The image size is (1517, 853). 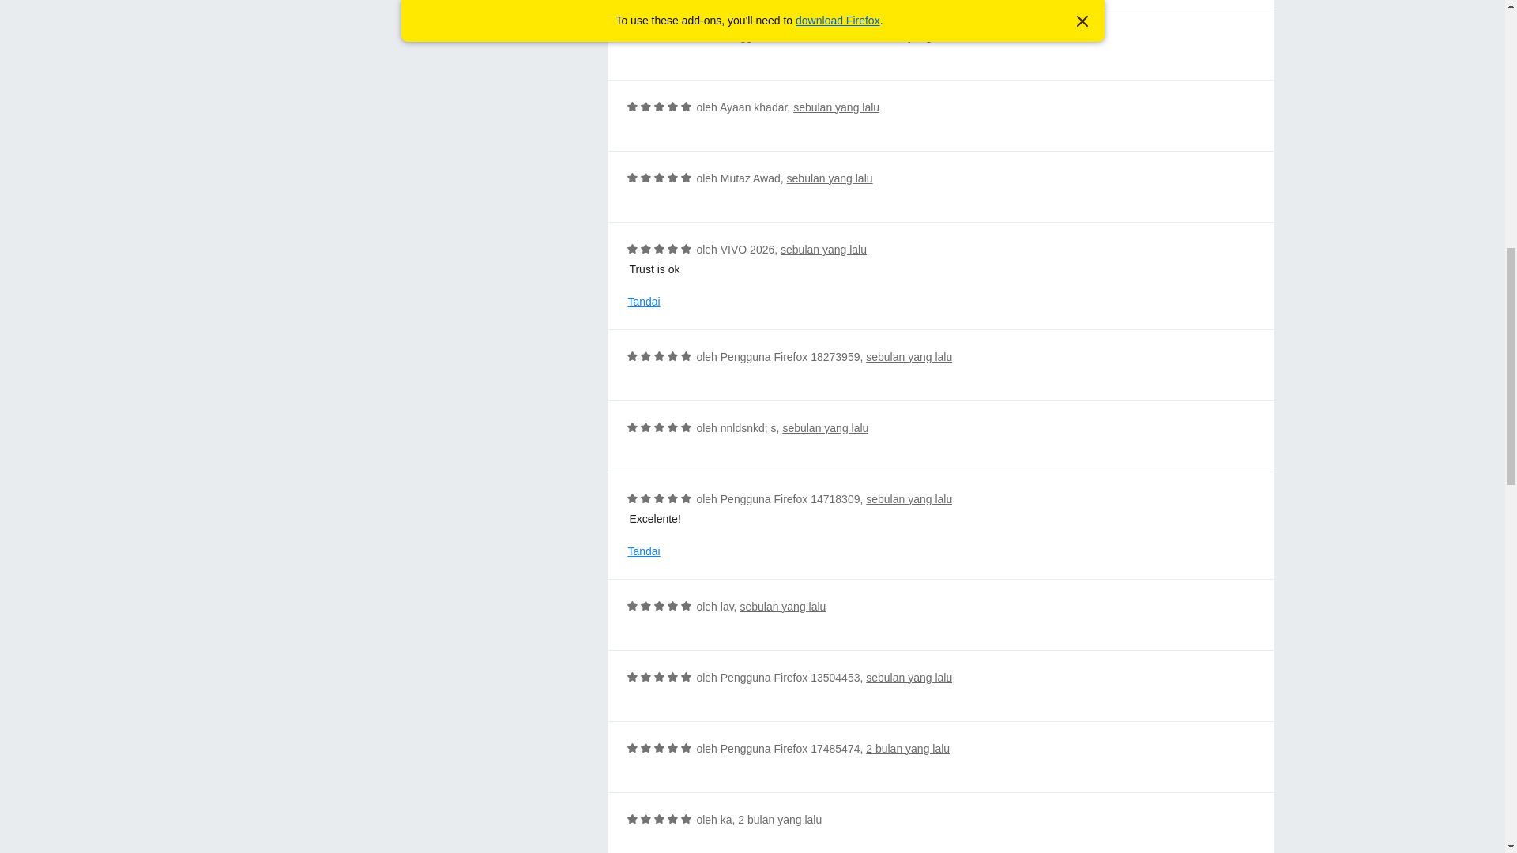 What do you see at coordinates (909, 499) in the screenshot?
I see `sebulan yang lalu` at bounding box center [909, 499].